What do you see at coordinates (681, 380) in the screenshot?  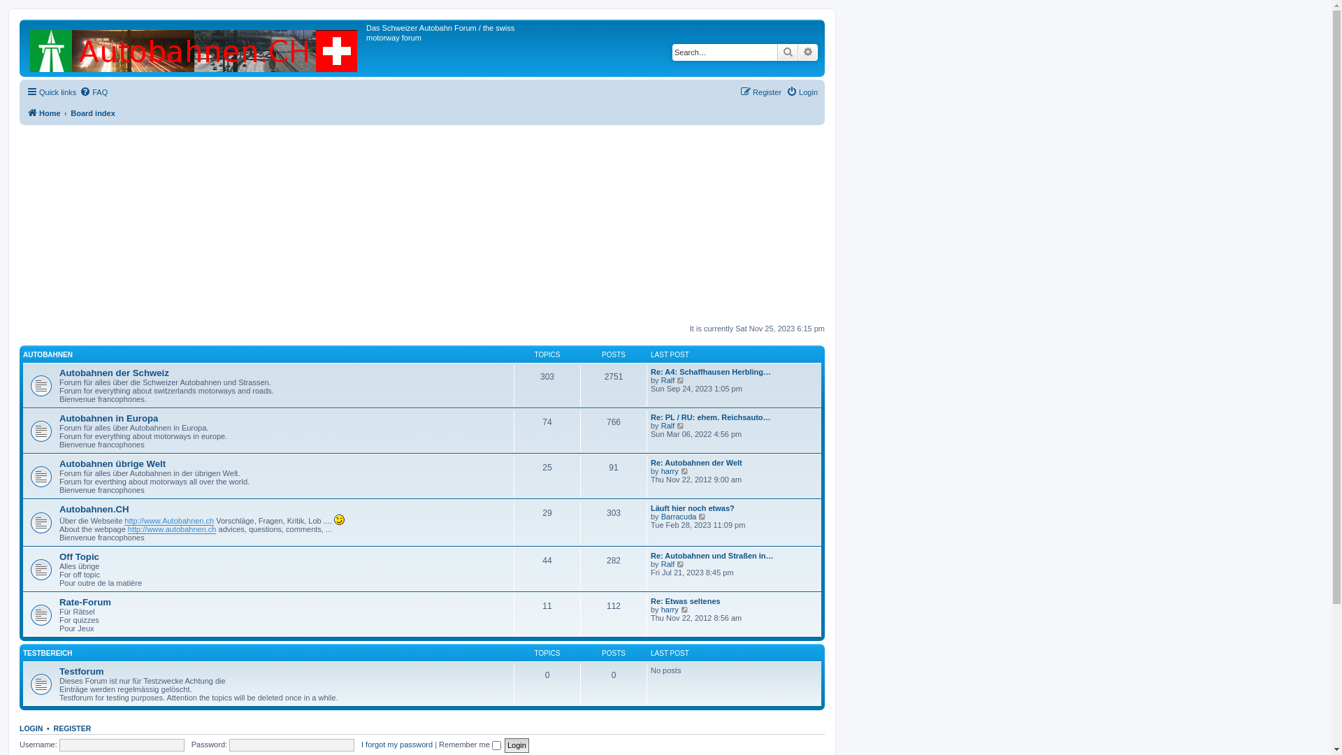 I see `View the latest post` at bounding box center [681, 380].